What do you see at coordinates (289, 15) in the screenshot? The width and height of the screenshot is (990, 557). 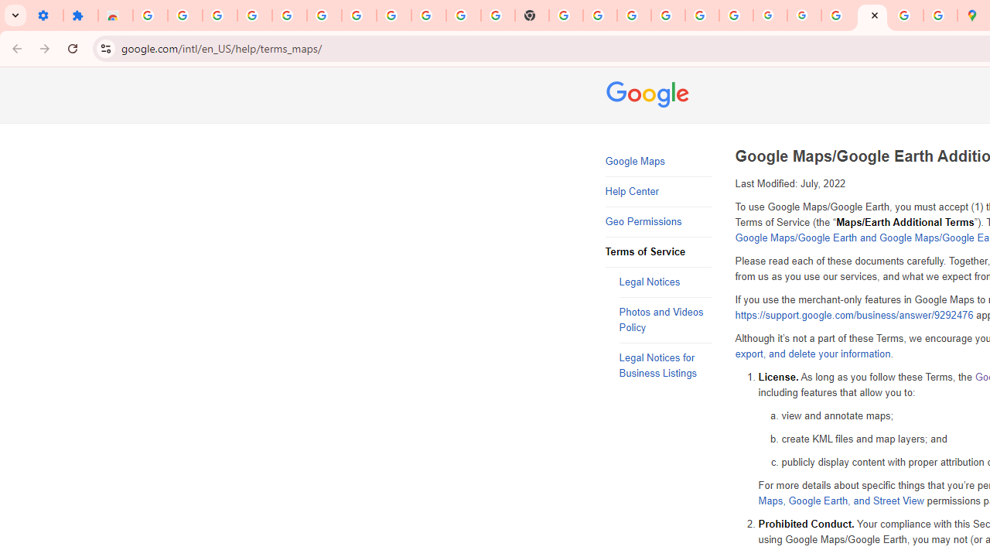 I see `Learn how to find your photos - Google Photos Help` at bounding box center [289, 15].